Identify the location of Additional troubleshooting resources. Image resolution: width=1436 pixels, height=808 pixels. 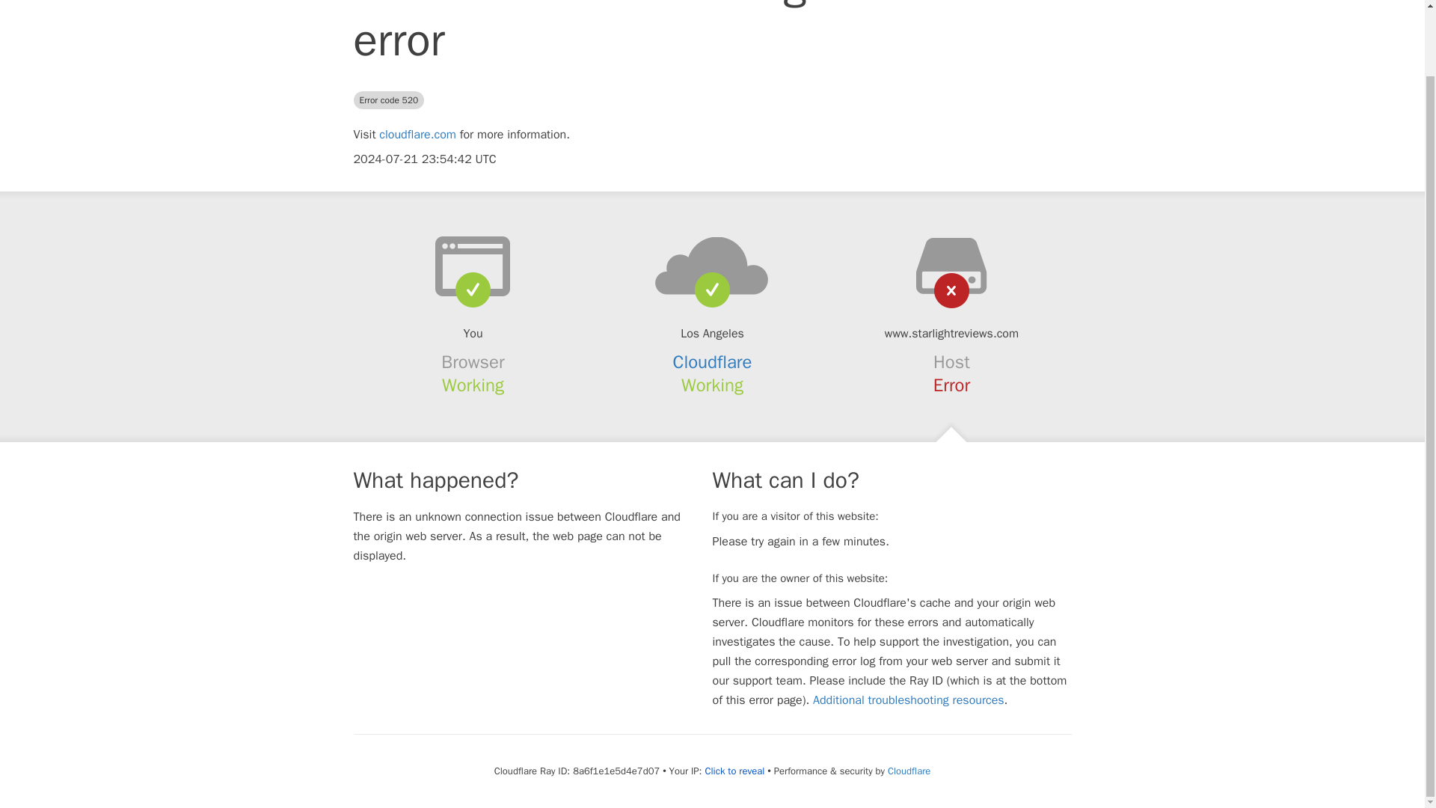
(908, 700).